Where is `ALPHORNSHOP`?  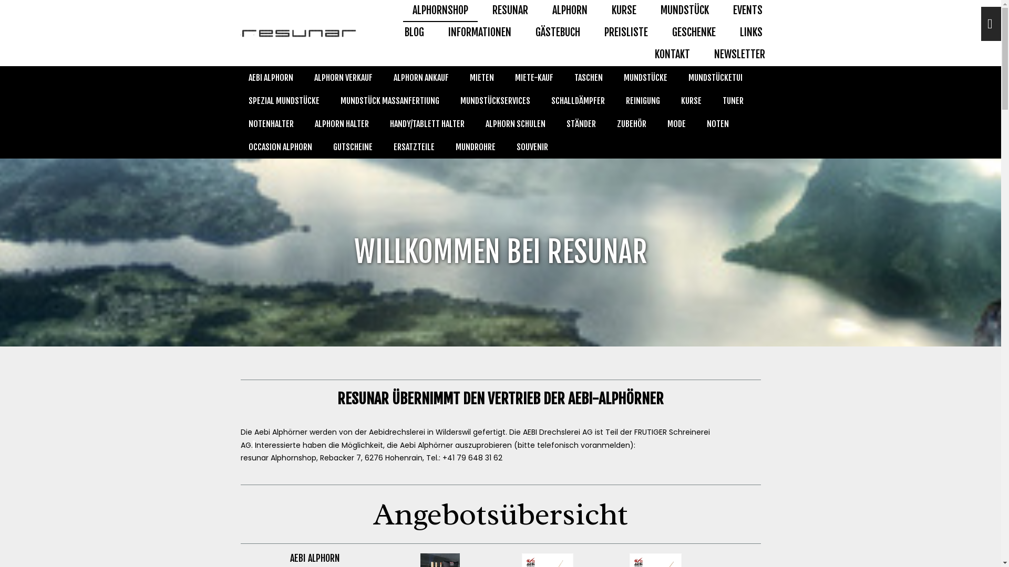 ALPHORNSHOP is located at coordinates (440, 11).